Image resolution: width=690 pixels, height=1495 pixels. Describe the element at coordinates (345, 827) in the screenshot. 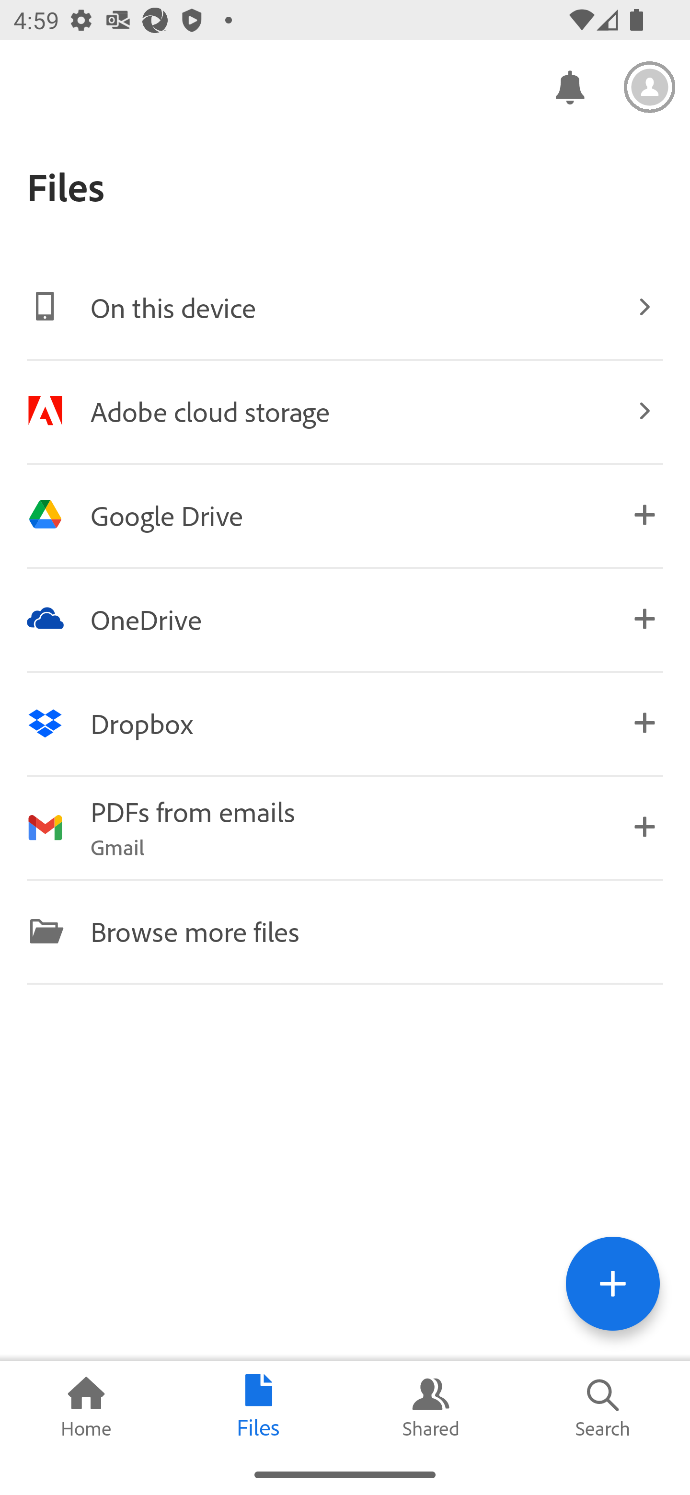

I see `Image PDFs from emails Gmail` at that location.